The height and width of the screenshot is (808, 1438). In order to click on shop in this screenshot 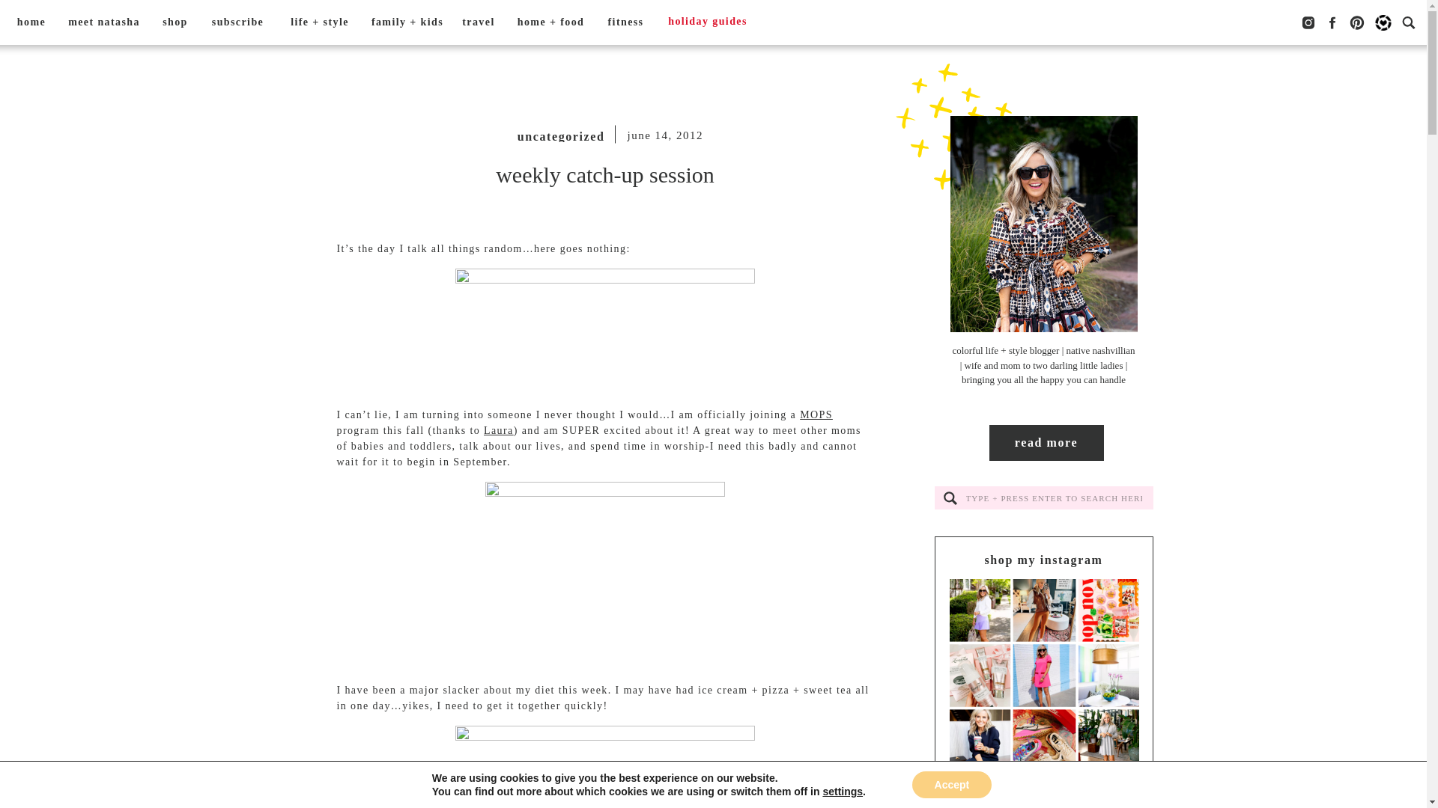, I will do `click(175, 22)`.